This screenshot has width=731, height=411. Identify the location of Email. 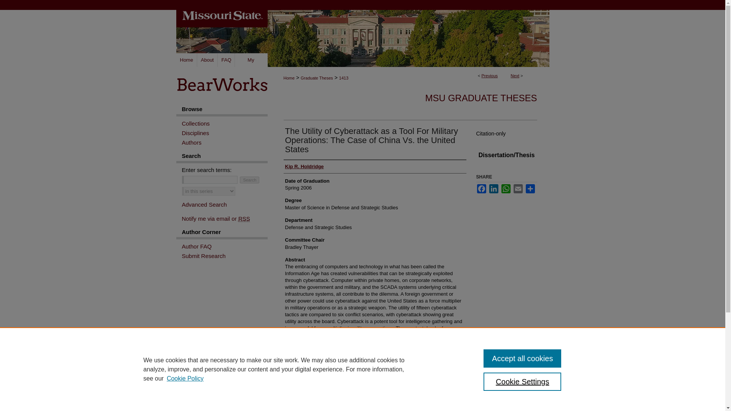
(518, 188).